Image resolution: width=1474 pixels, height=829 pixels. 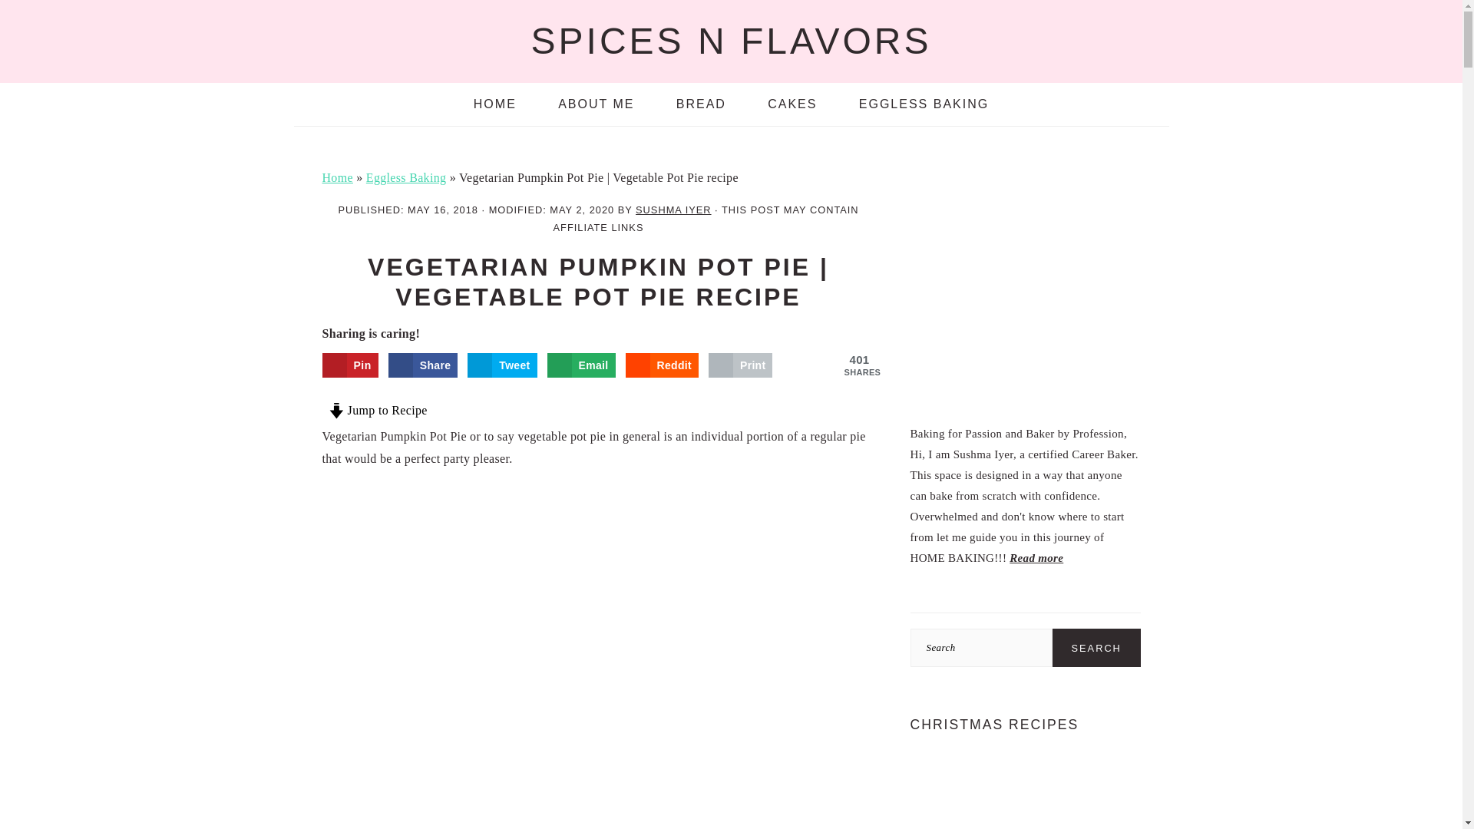 I want to click on Save to Pinterest, so click(x=350, y=365).